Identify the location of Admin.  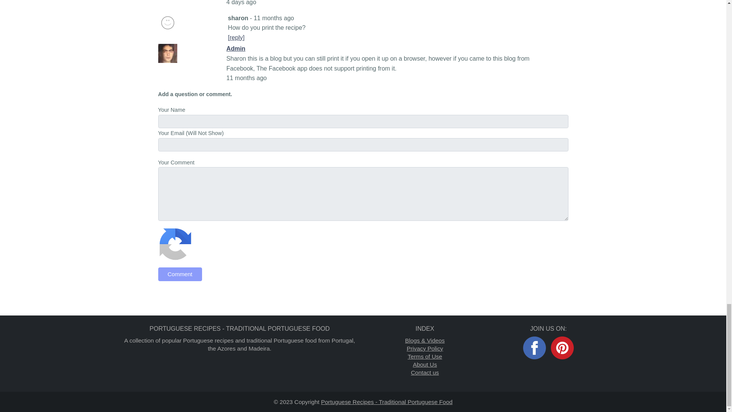
(236, 48).